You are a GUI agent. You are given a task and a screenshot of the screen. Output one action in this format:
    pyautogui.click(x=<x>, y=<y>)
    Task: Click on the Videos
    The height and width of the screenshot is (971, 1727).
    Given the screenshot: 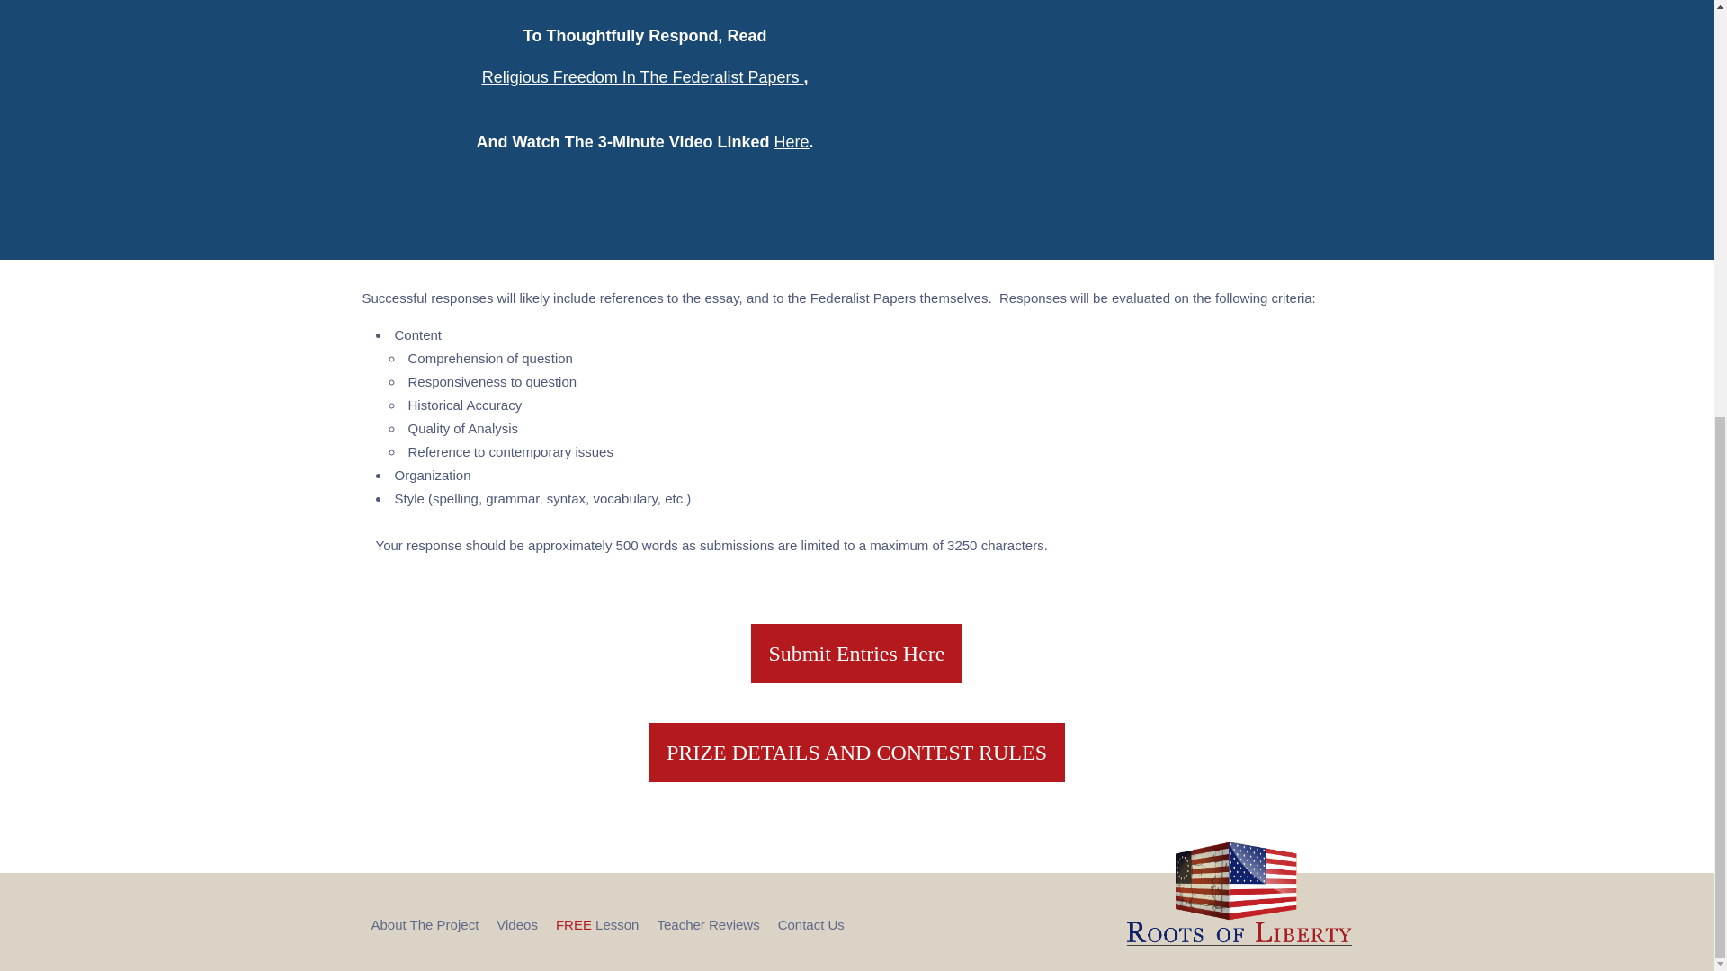 What is the action you would take?
    pyautogui.click(x=516, y=924)
    